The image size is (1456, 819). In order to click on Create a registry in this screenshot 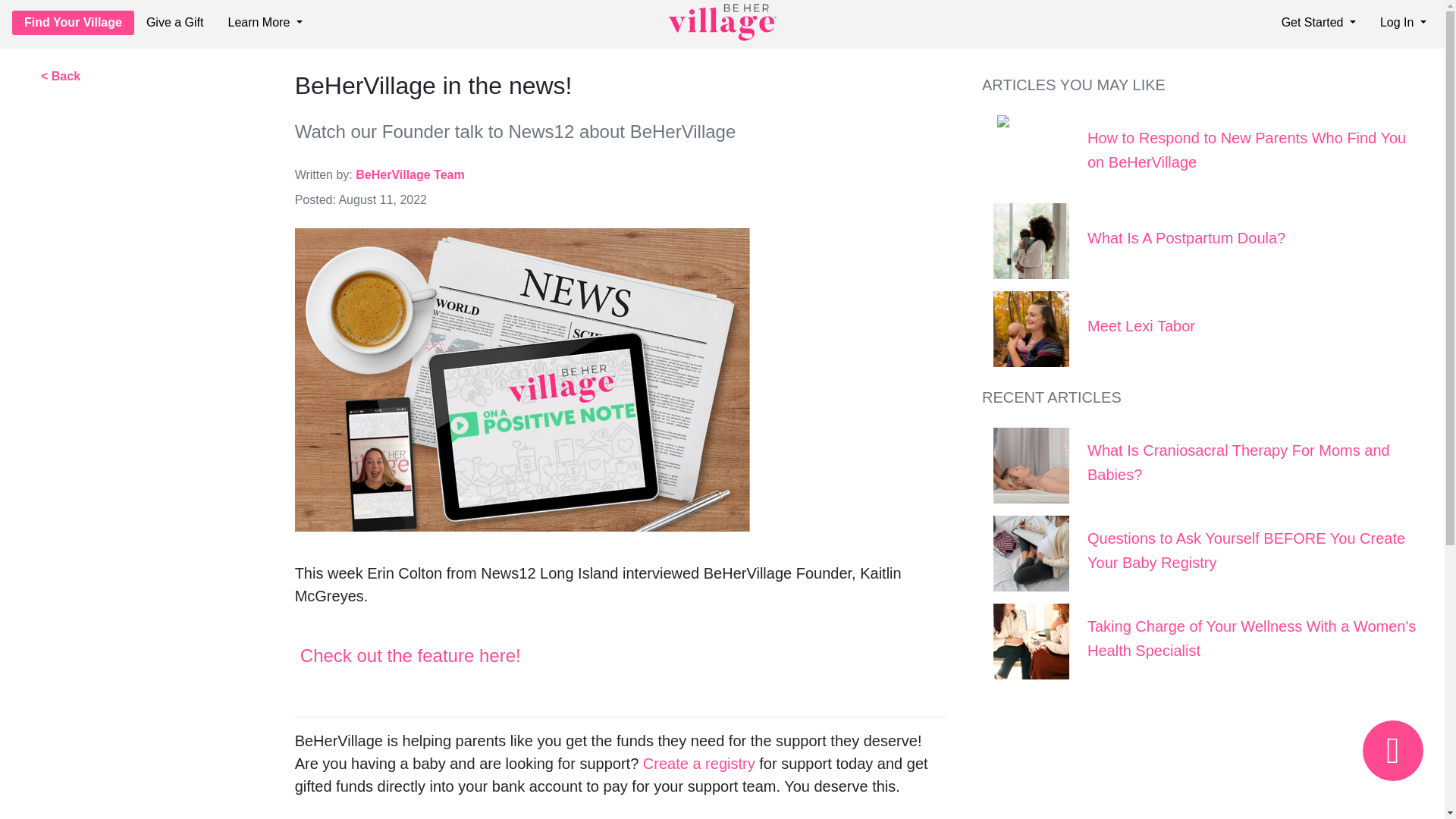, I will do `click(699, 763)`.